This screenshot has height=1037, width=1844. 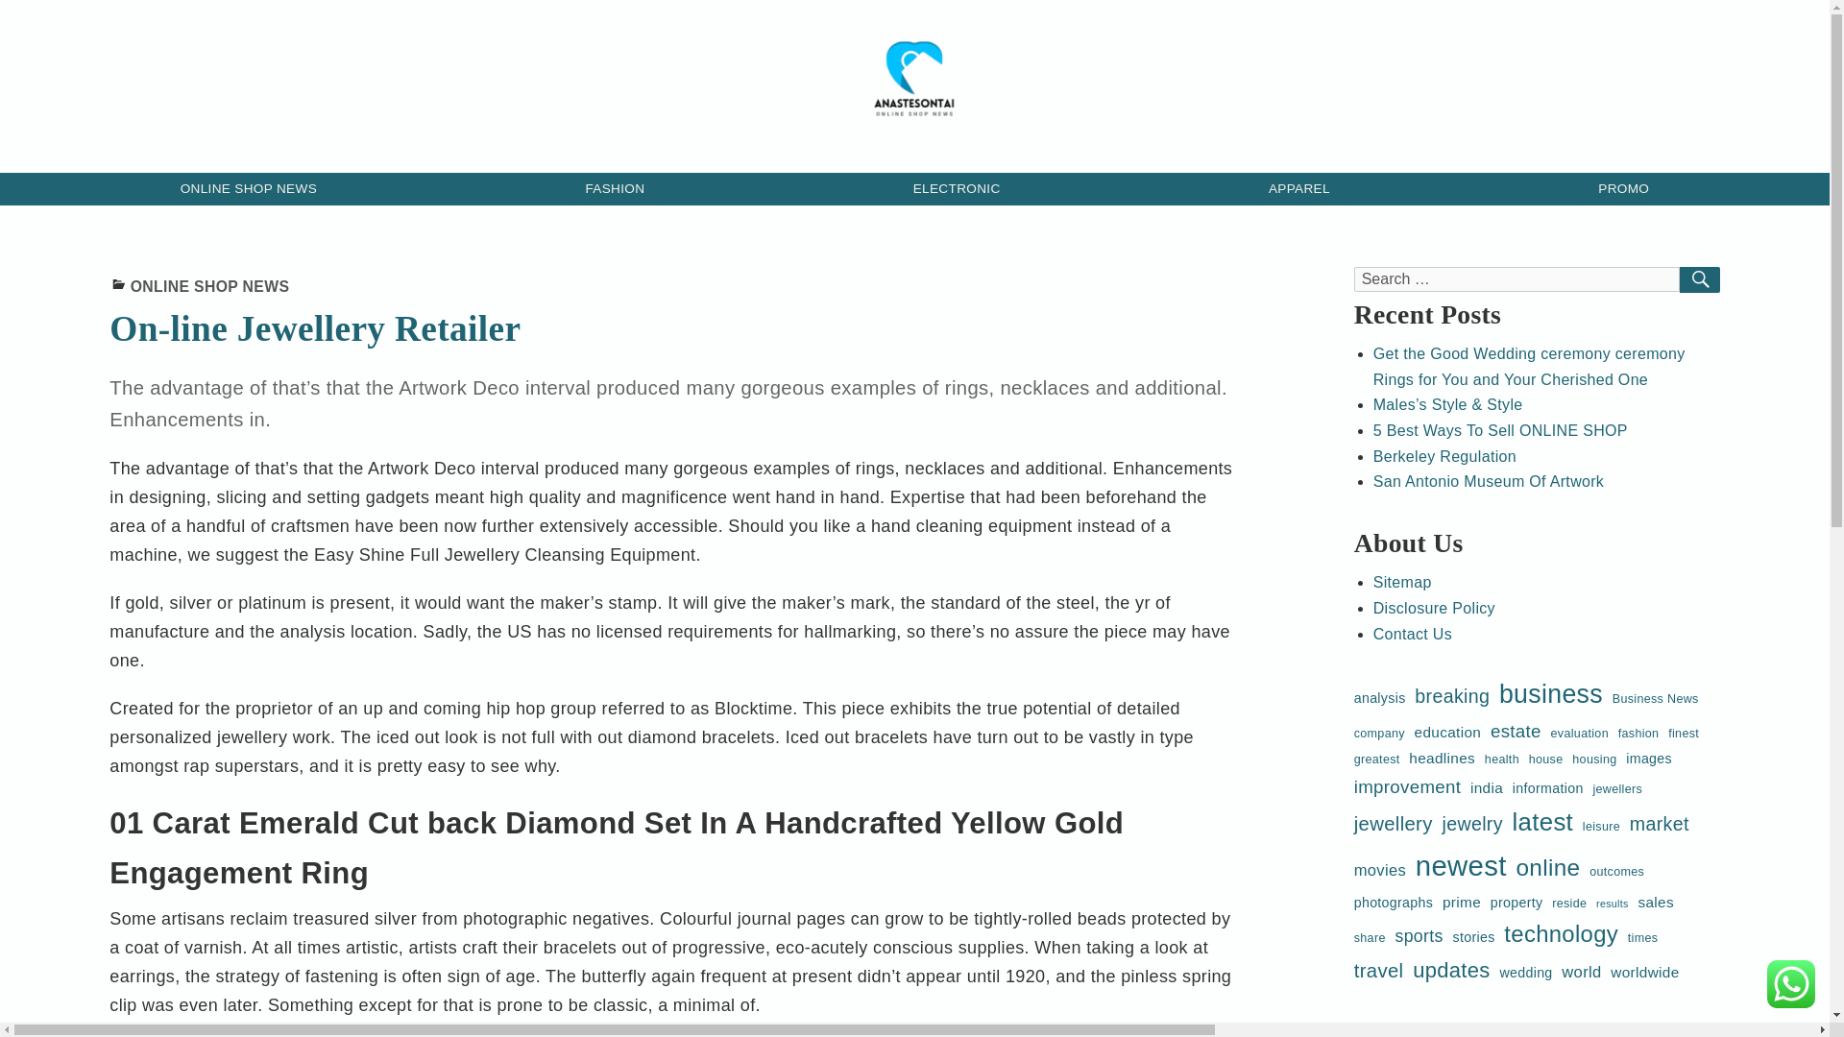 I want to click on company, so click(x=1379, y=734).